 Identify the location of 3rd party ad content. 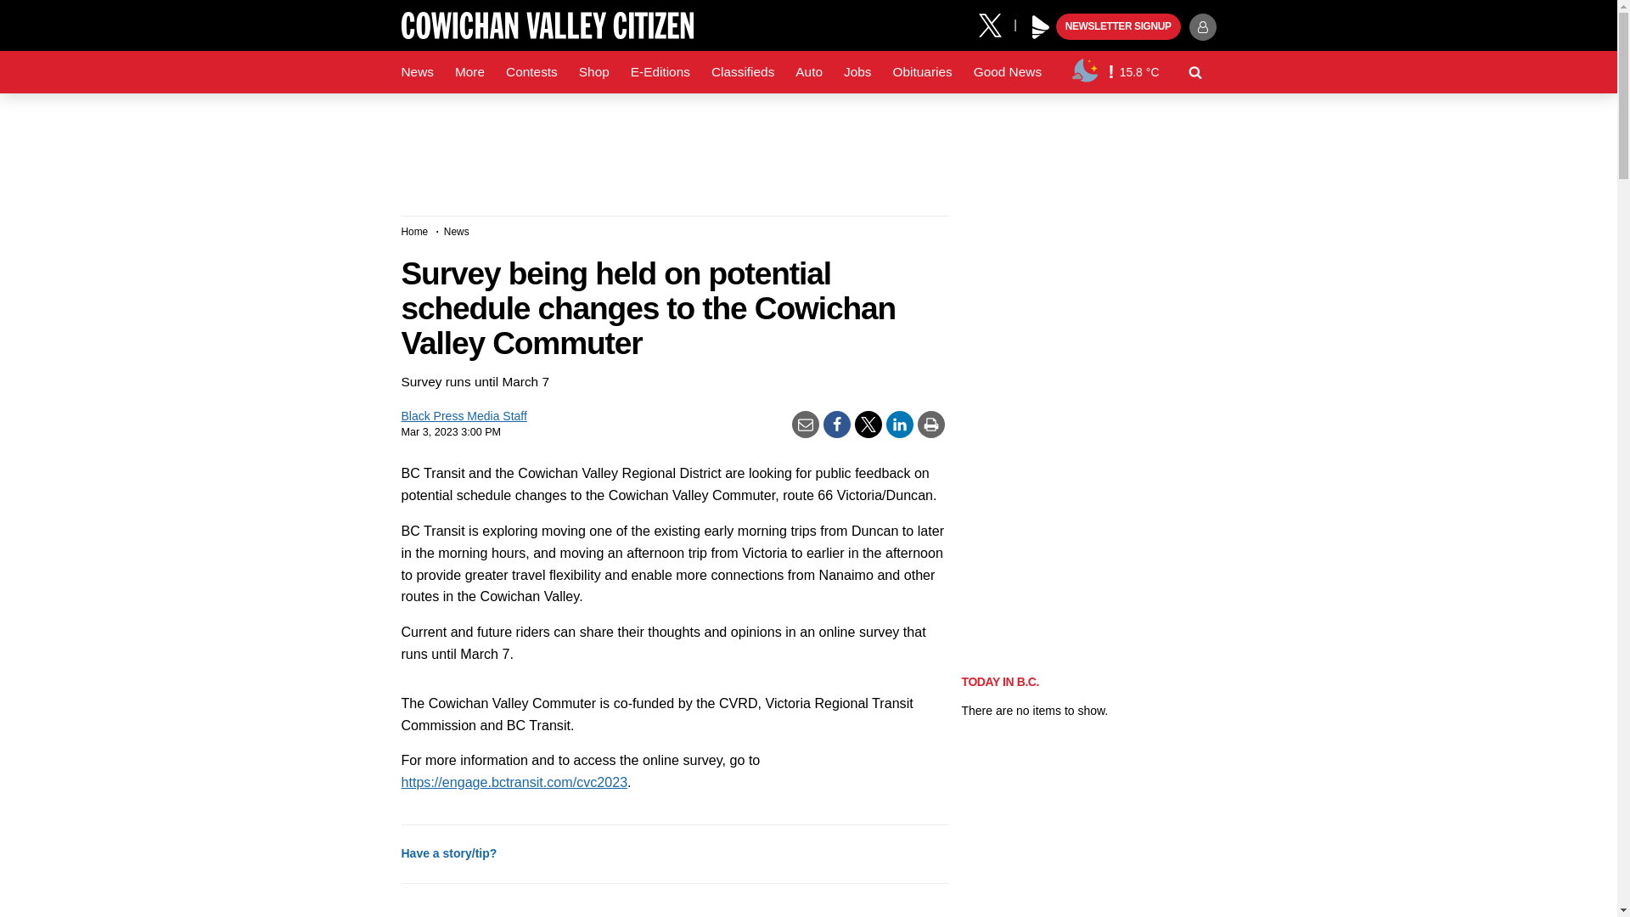
(807, 148).